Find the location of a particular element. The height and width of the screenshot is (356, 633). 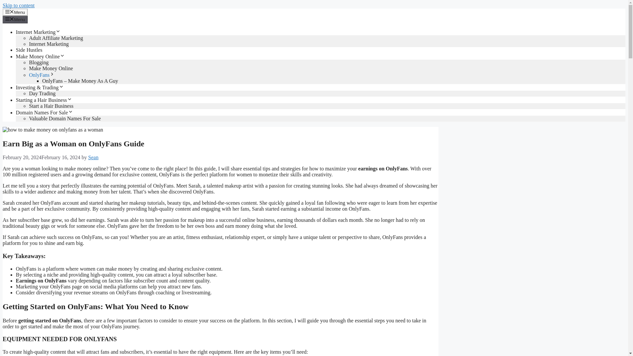

Internet Marketing is located at coordinates (49, 44).